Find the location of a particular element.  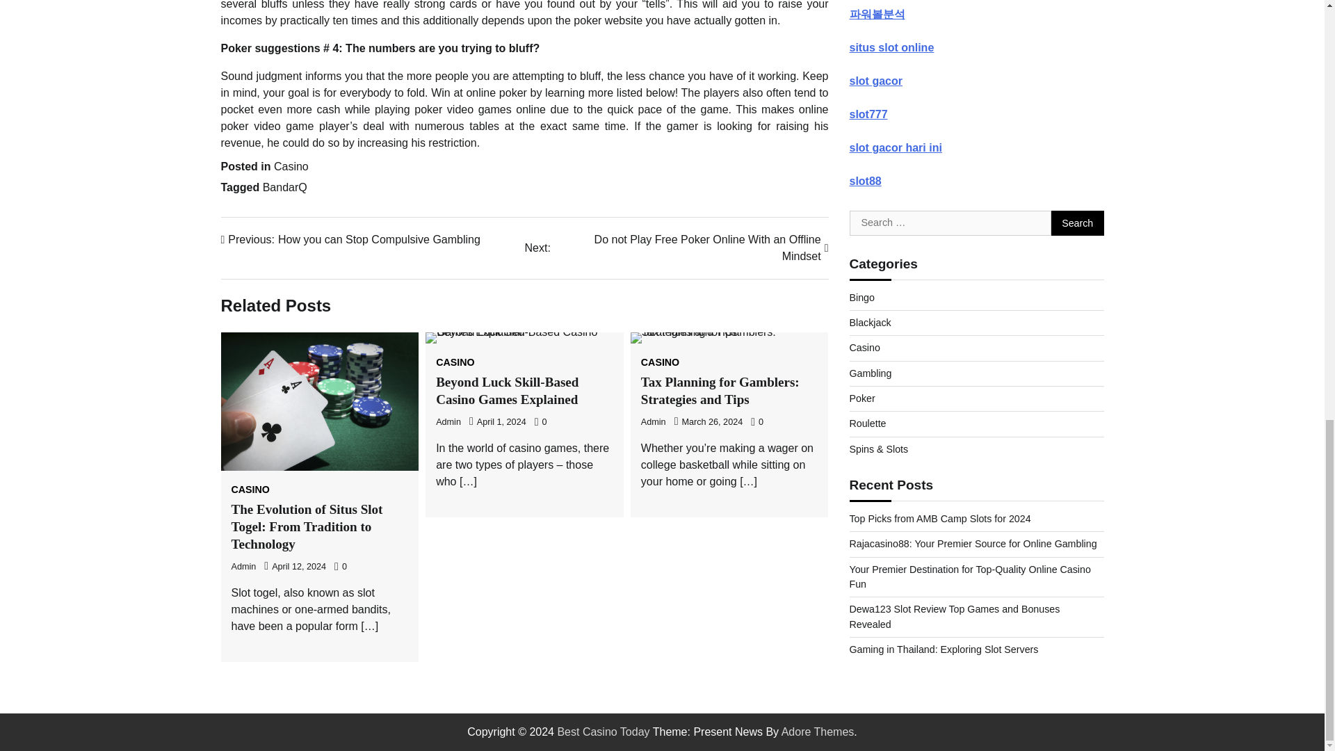

CASINO is located at coordinates (250, 489).